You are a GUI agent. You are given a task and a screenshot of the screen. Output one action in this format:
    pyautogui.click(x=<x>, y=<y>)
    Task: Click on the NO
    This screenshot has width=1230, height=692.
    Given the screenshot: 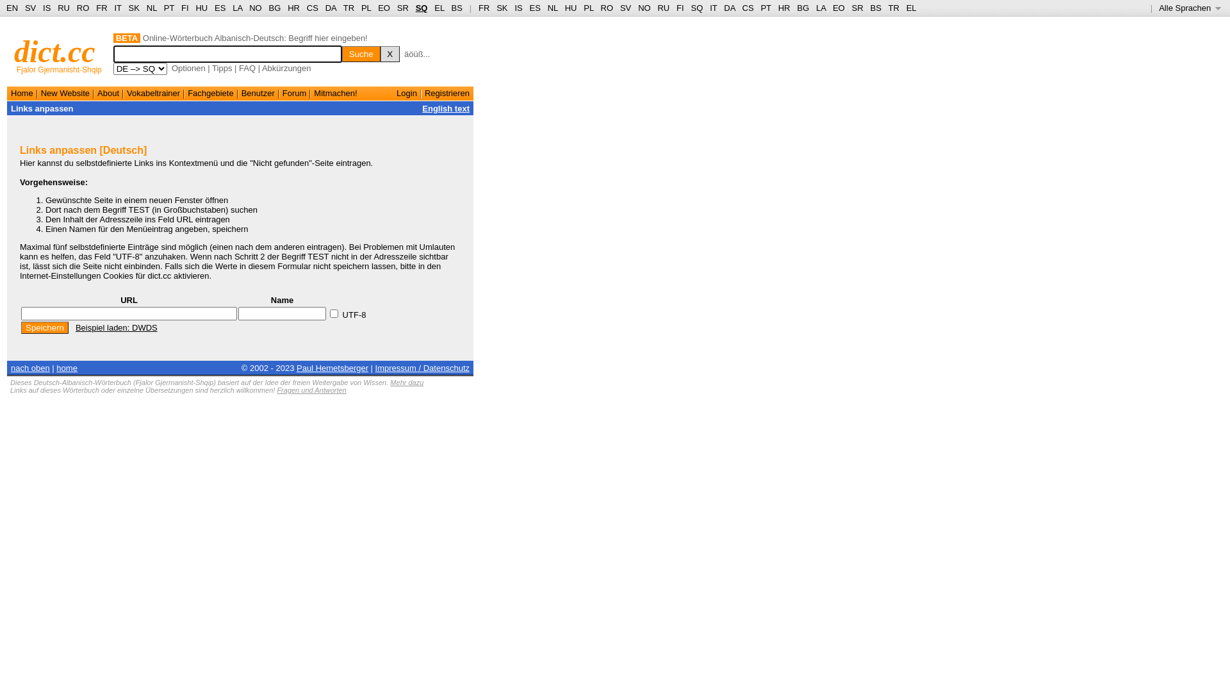 What is the action you would take?
    pyautogui.click(x=256, y=8)
    